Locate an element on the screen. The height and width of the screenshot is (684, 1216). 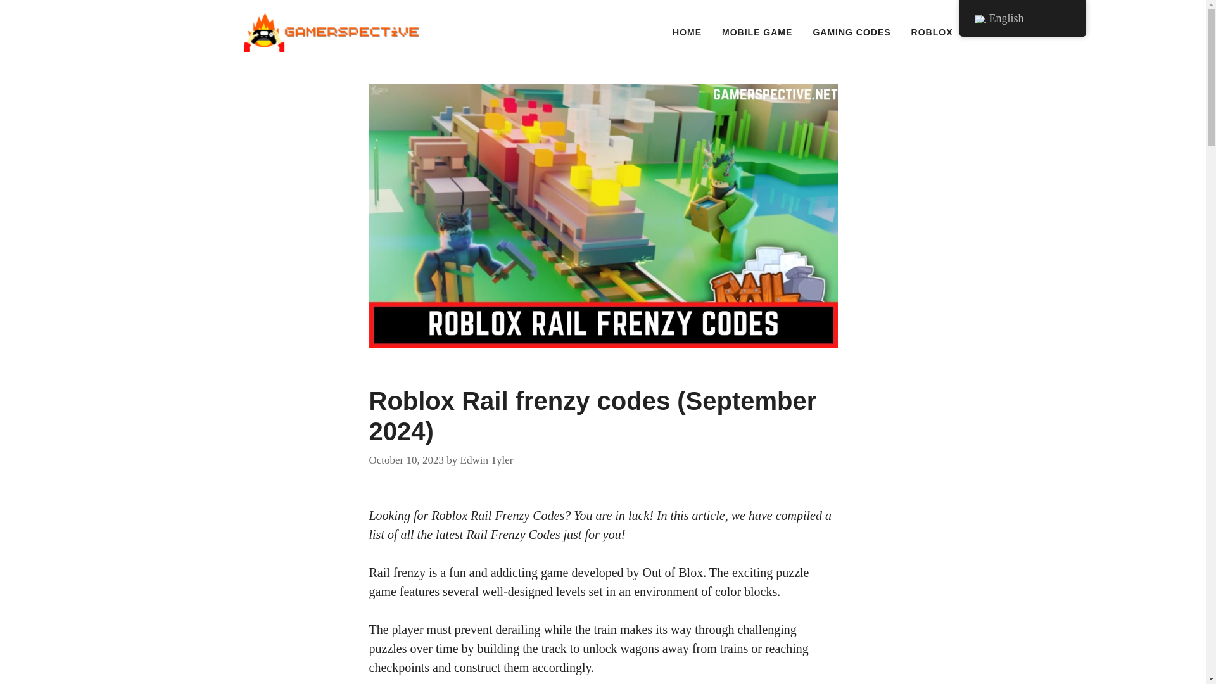
View all posts by Edwin Tyler is located at coordinates (486, 460).